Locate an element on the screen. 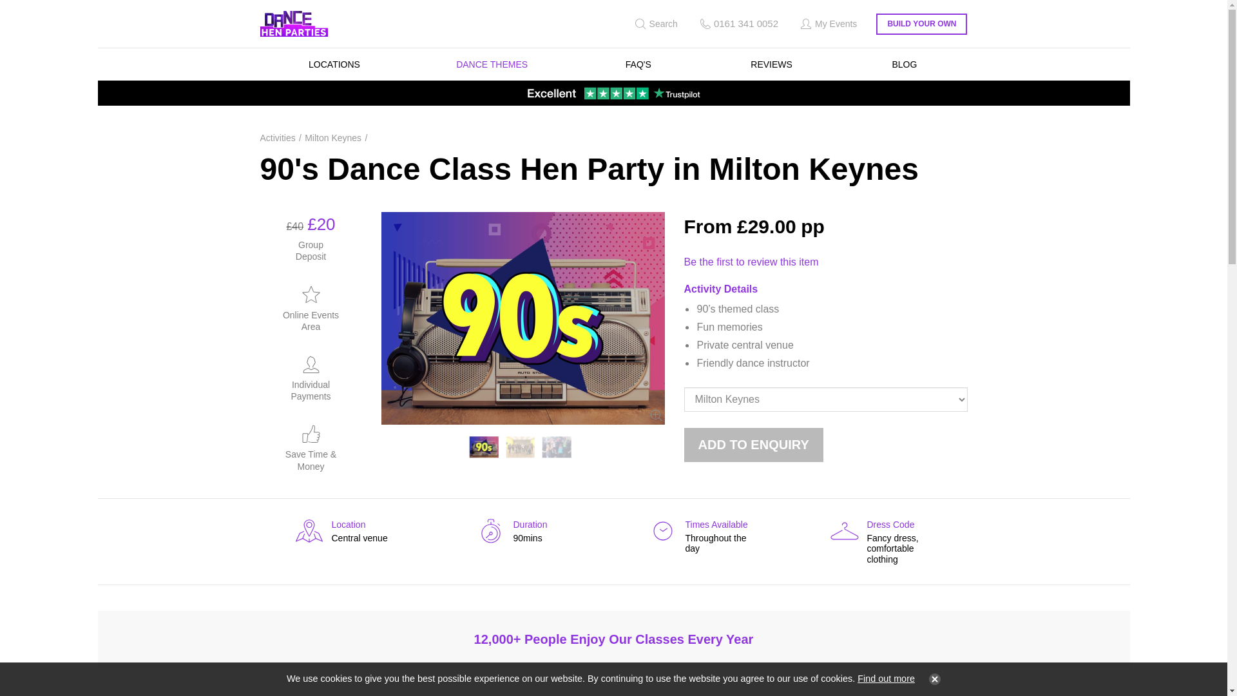 This screenshot has height=696, width=1237. My Events is located at coordinates (827, 24).